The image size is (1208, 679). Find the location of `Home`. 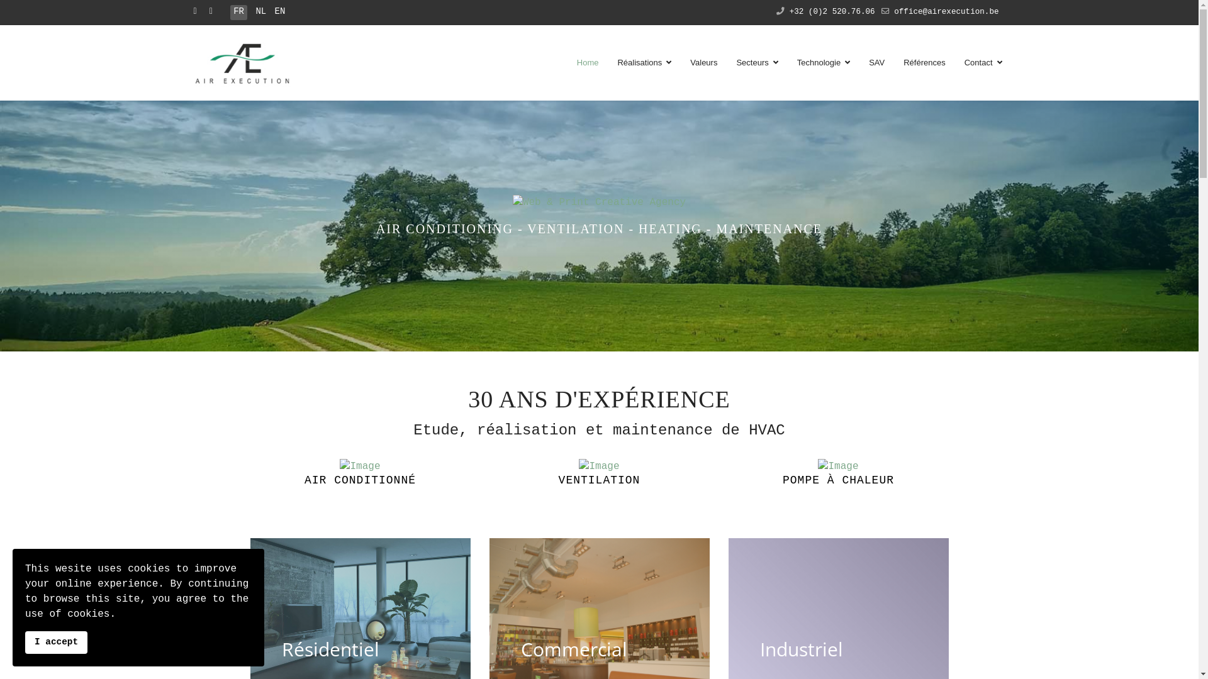

Home is located at coordinates (588, 63).